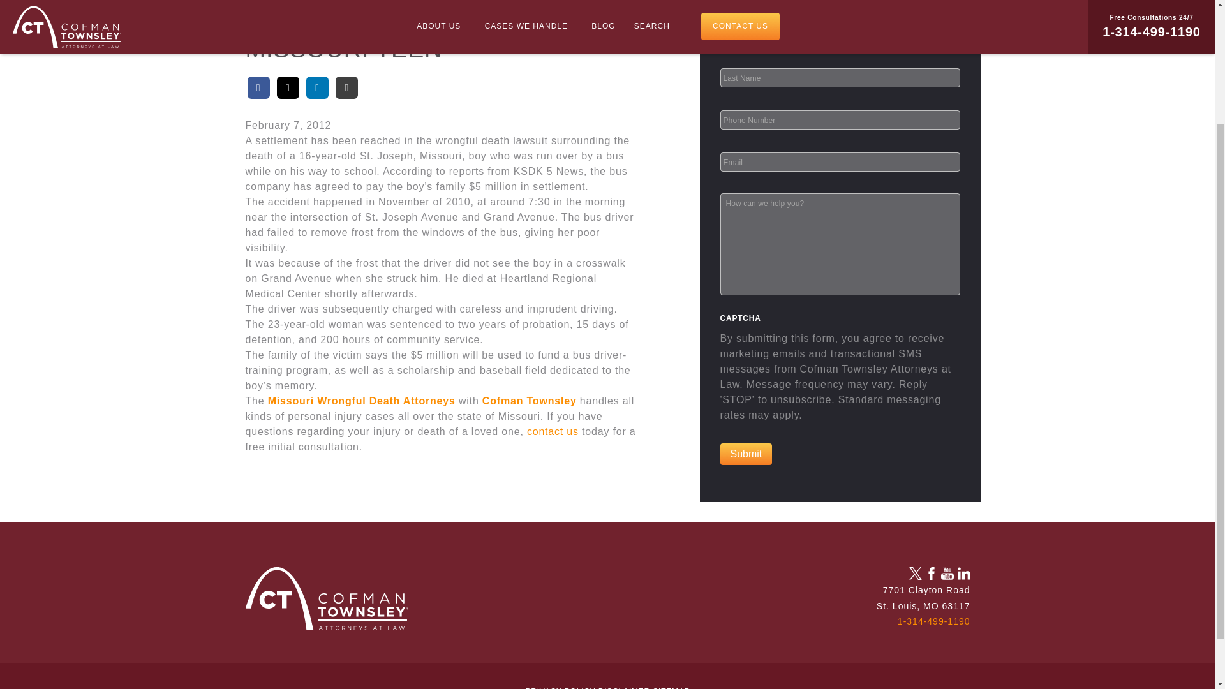 Image resolution: width=1225 pixels, height=689 pixels. What do you see at coordinates (932, 573) in the screenshot?
I see `Cofman Townsley Facebook Page` at bounding box center [932, 573].